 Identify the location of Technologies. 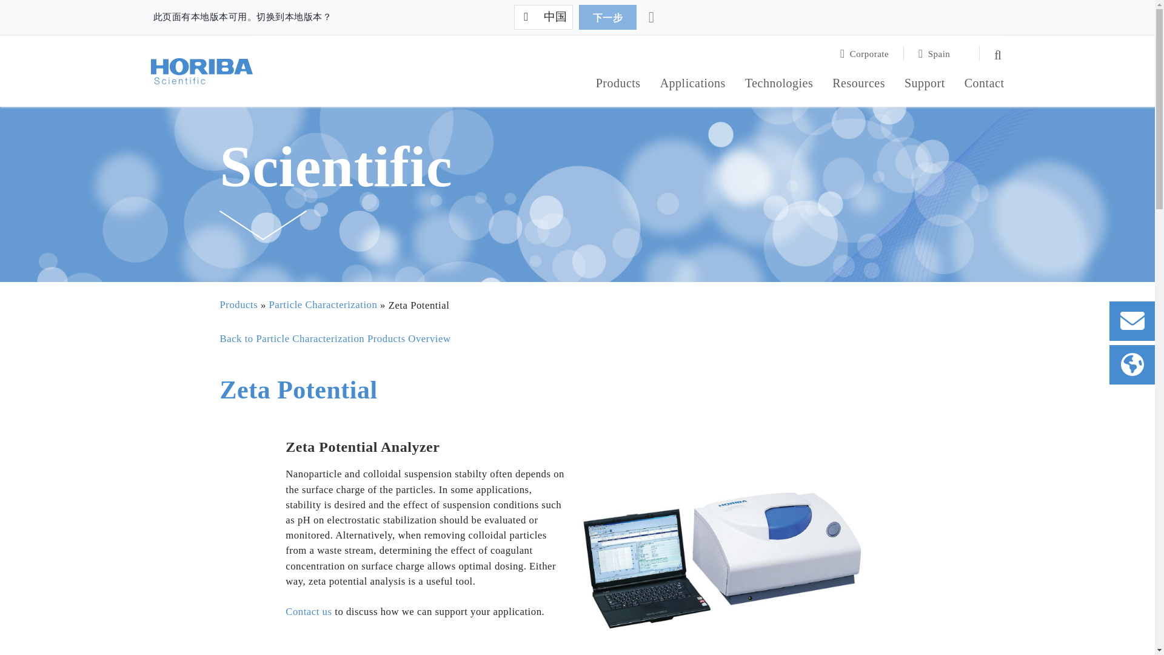
(778, 85).